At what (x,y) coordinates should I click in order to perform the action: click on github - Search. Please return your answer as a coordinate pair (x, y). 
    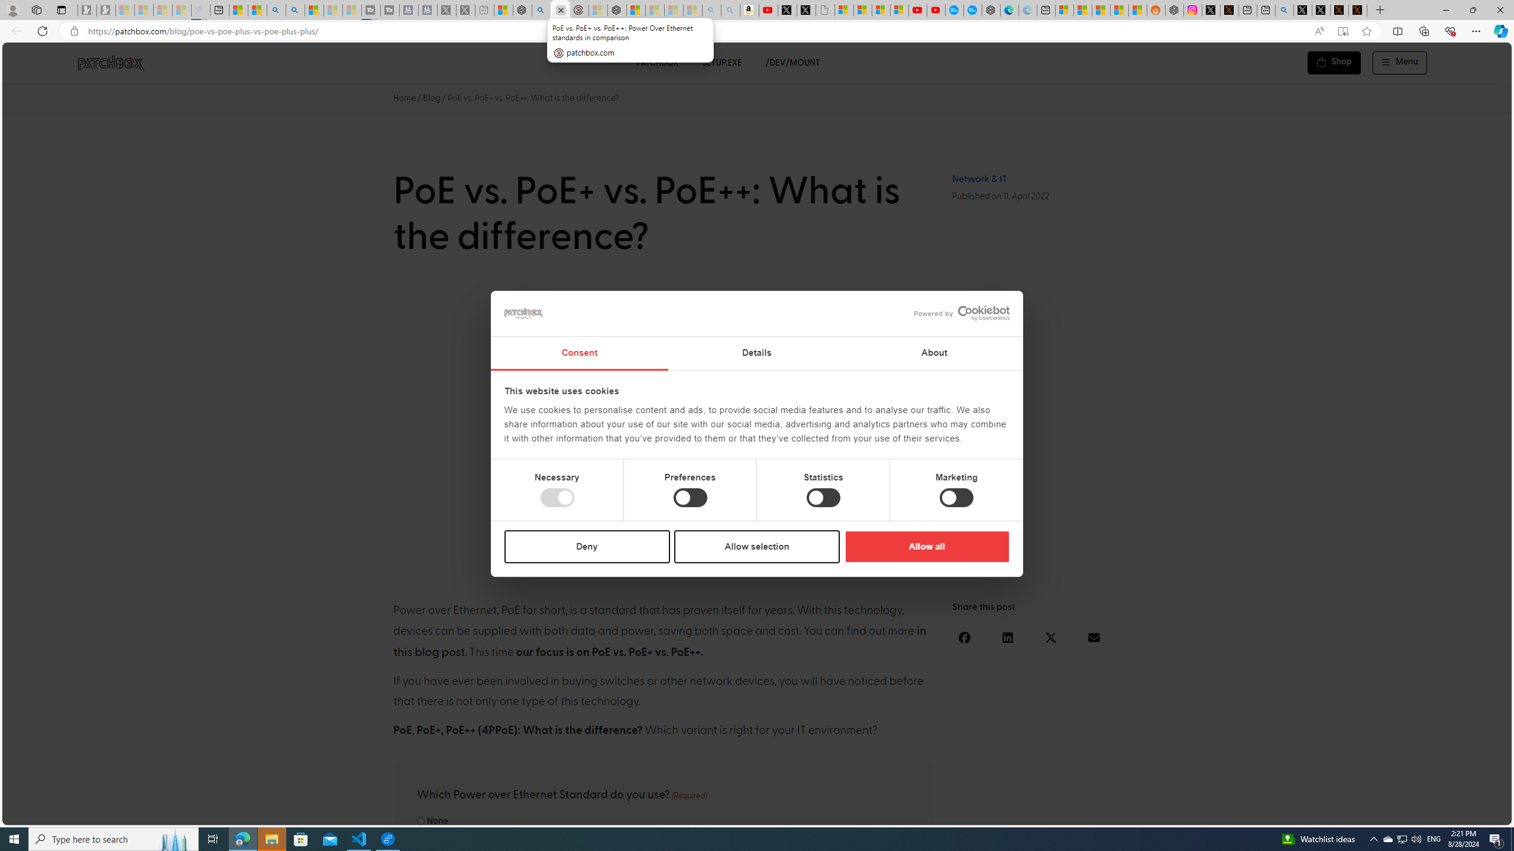
    Looking at the image, I should click on (1285, 10).